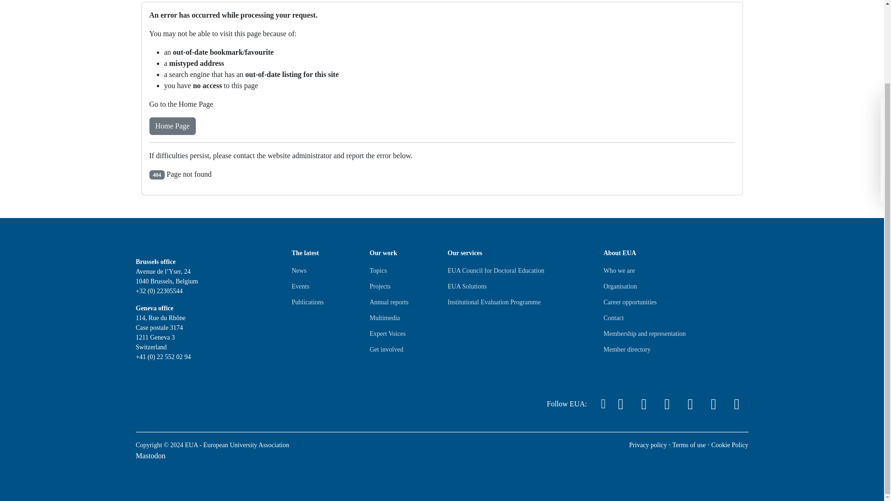 This screenshot has width=891, height=501. What do you see at coordinates (378, 271) in the screenshot?
I see `Topics` at bounding box center [378, 271].